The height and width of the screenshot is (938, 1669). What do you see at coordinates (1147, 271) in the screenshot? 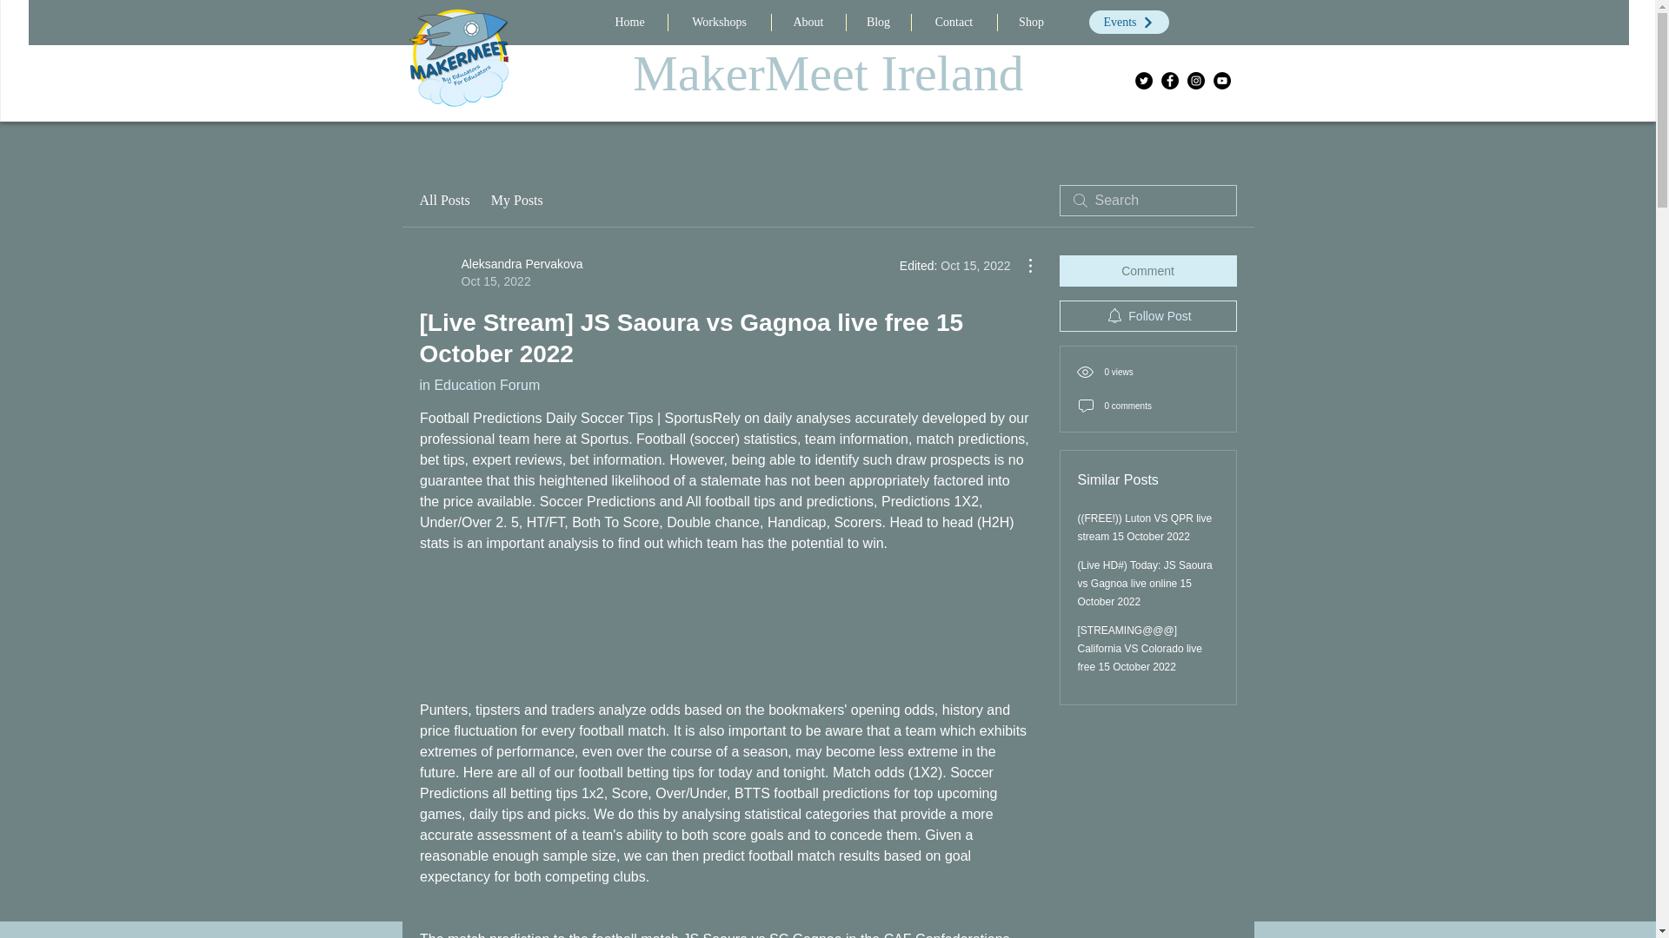
I see `Blog` at bounding box center [1147, 271].